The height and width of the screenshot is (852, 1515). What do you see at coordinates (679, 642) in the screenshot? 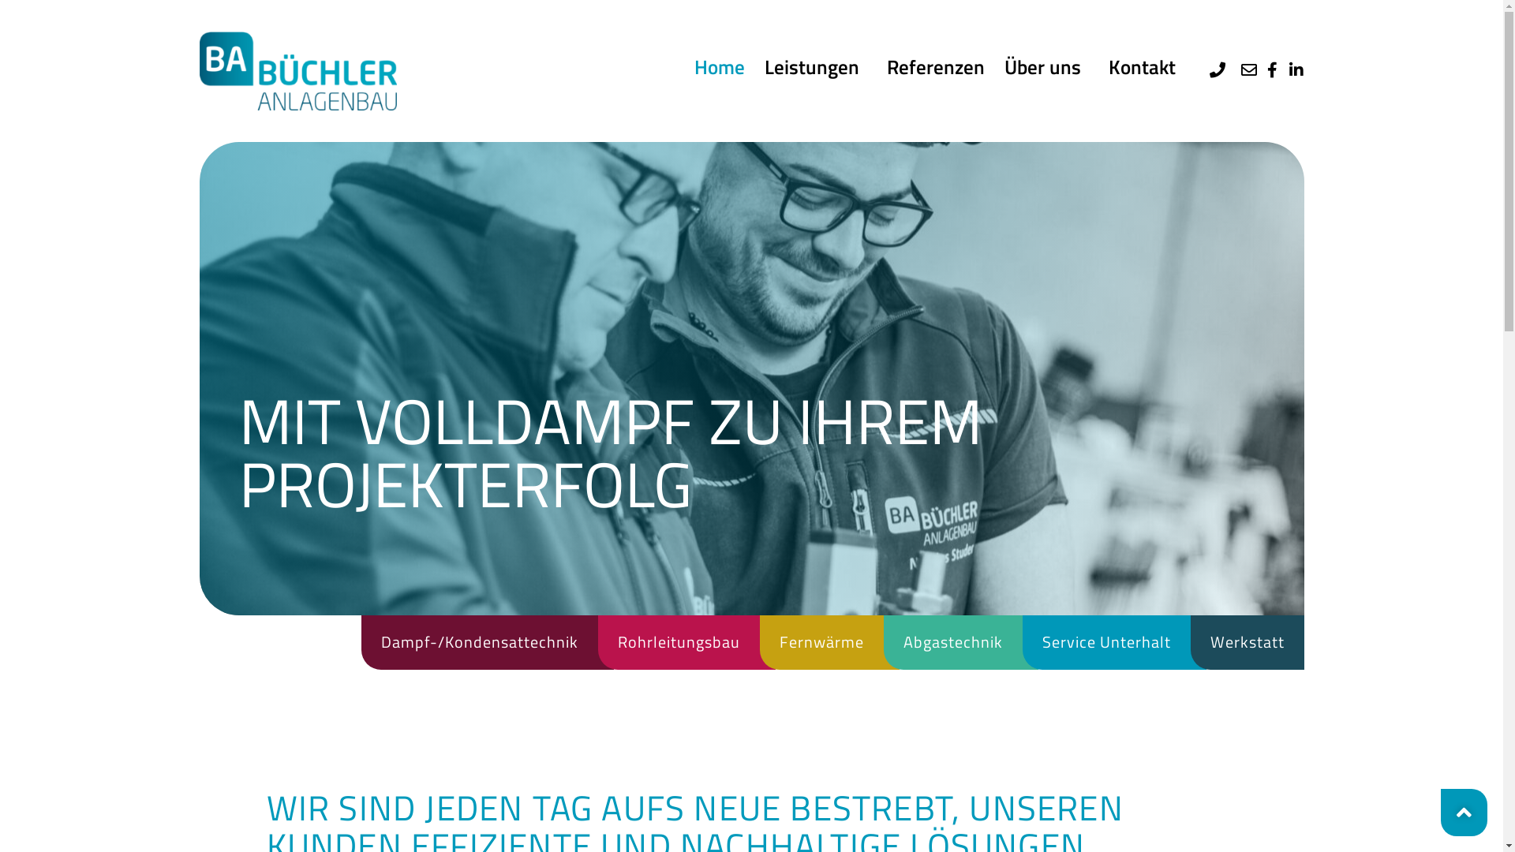
I see `Rohrleitungsbau` at bounding box center [679, 642].